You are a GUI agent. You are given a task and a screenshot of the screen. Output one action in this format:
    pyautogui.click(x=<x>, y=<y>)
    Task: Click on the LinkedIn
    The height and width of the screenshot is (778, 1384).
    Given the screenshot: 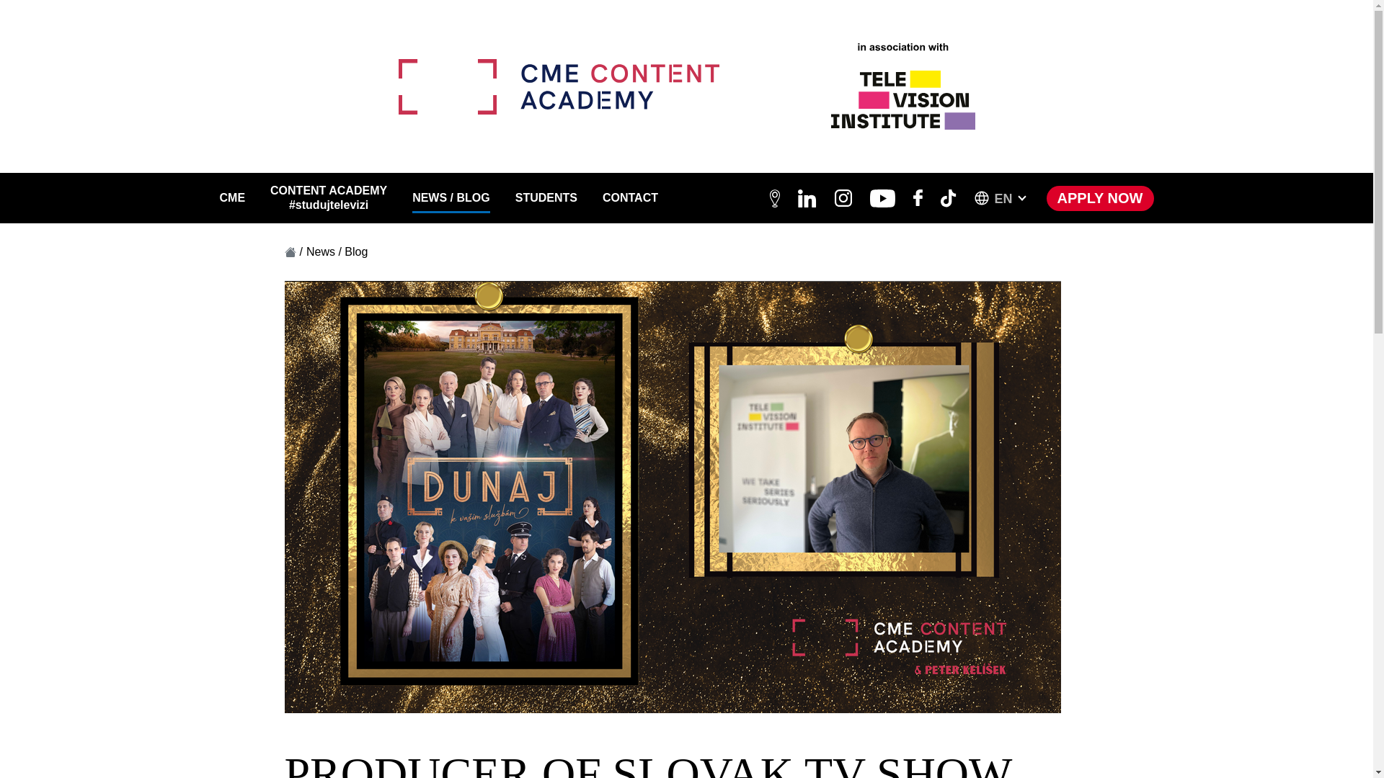 What is the action you would take?
    pyautogui.click(x=807, y=199)
    